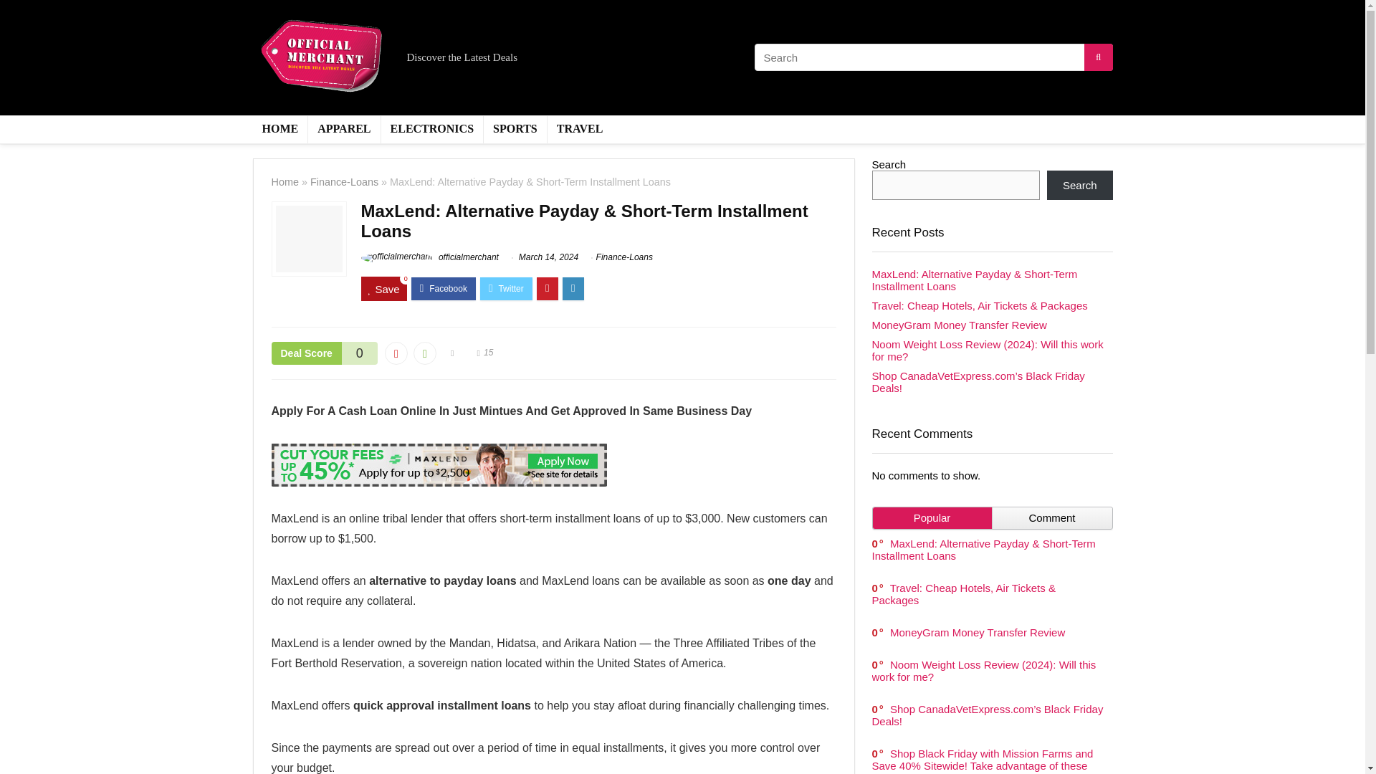  Describe the element at coordinates (431, 129) in the screenshot. I see `ELECTRONICS` at that location.